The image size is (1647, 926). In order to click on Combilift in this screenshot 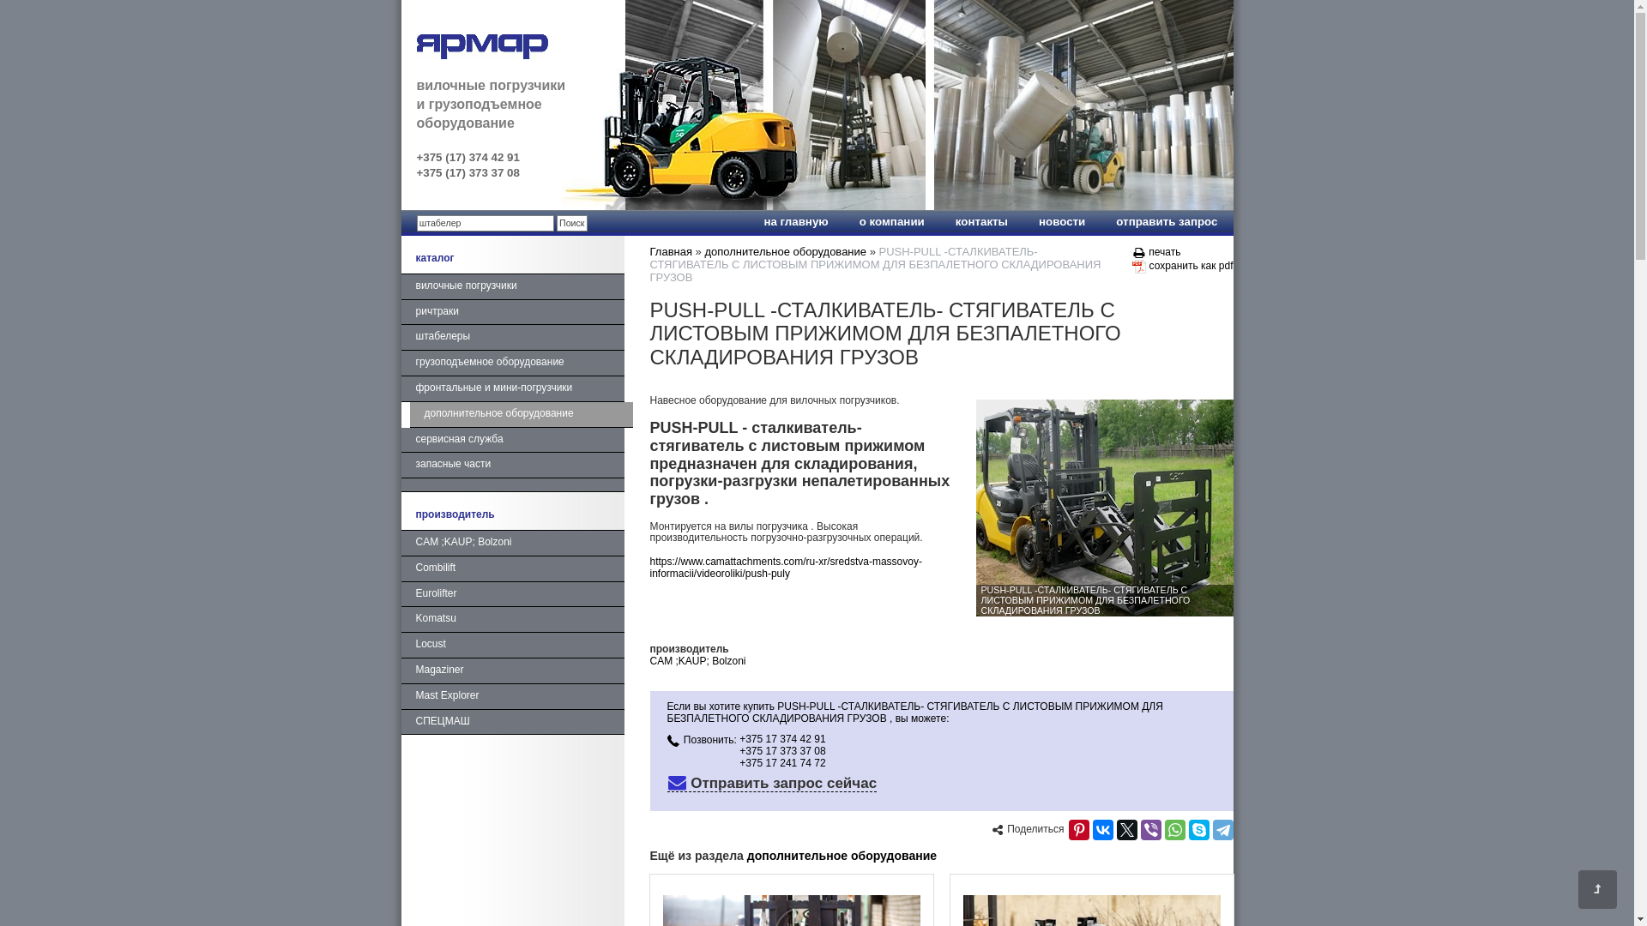, I will do `click(513, 569)`.